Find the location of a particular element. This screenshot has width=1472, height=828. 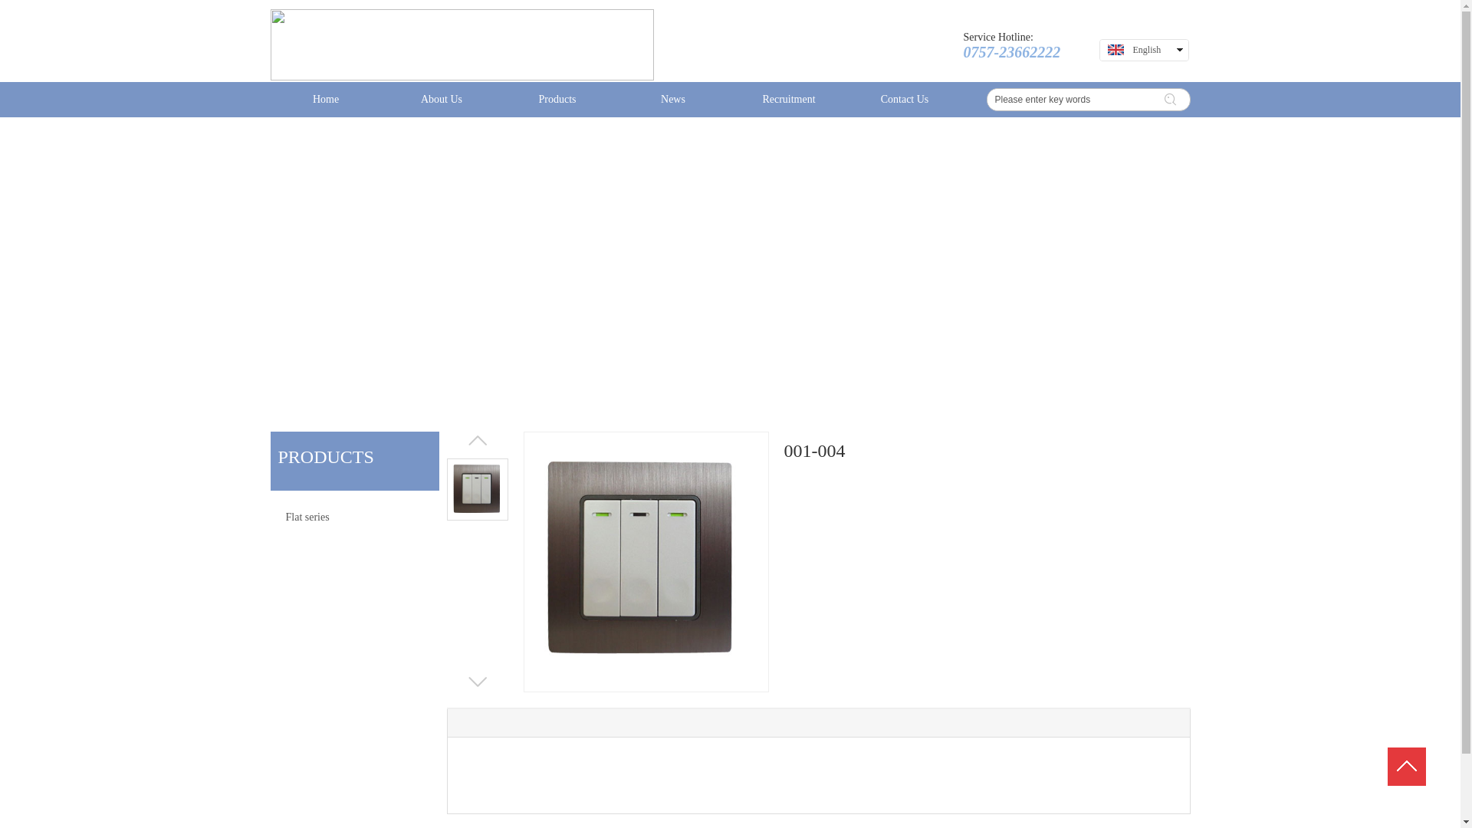

  English is located at coordinates (1145, 50).